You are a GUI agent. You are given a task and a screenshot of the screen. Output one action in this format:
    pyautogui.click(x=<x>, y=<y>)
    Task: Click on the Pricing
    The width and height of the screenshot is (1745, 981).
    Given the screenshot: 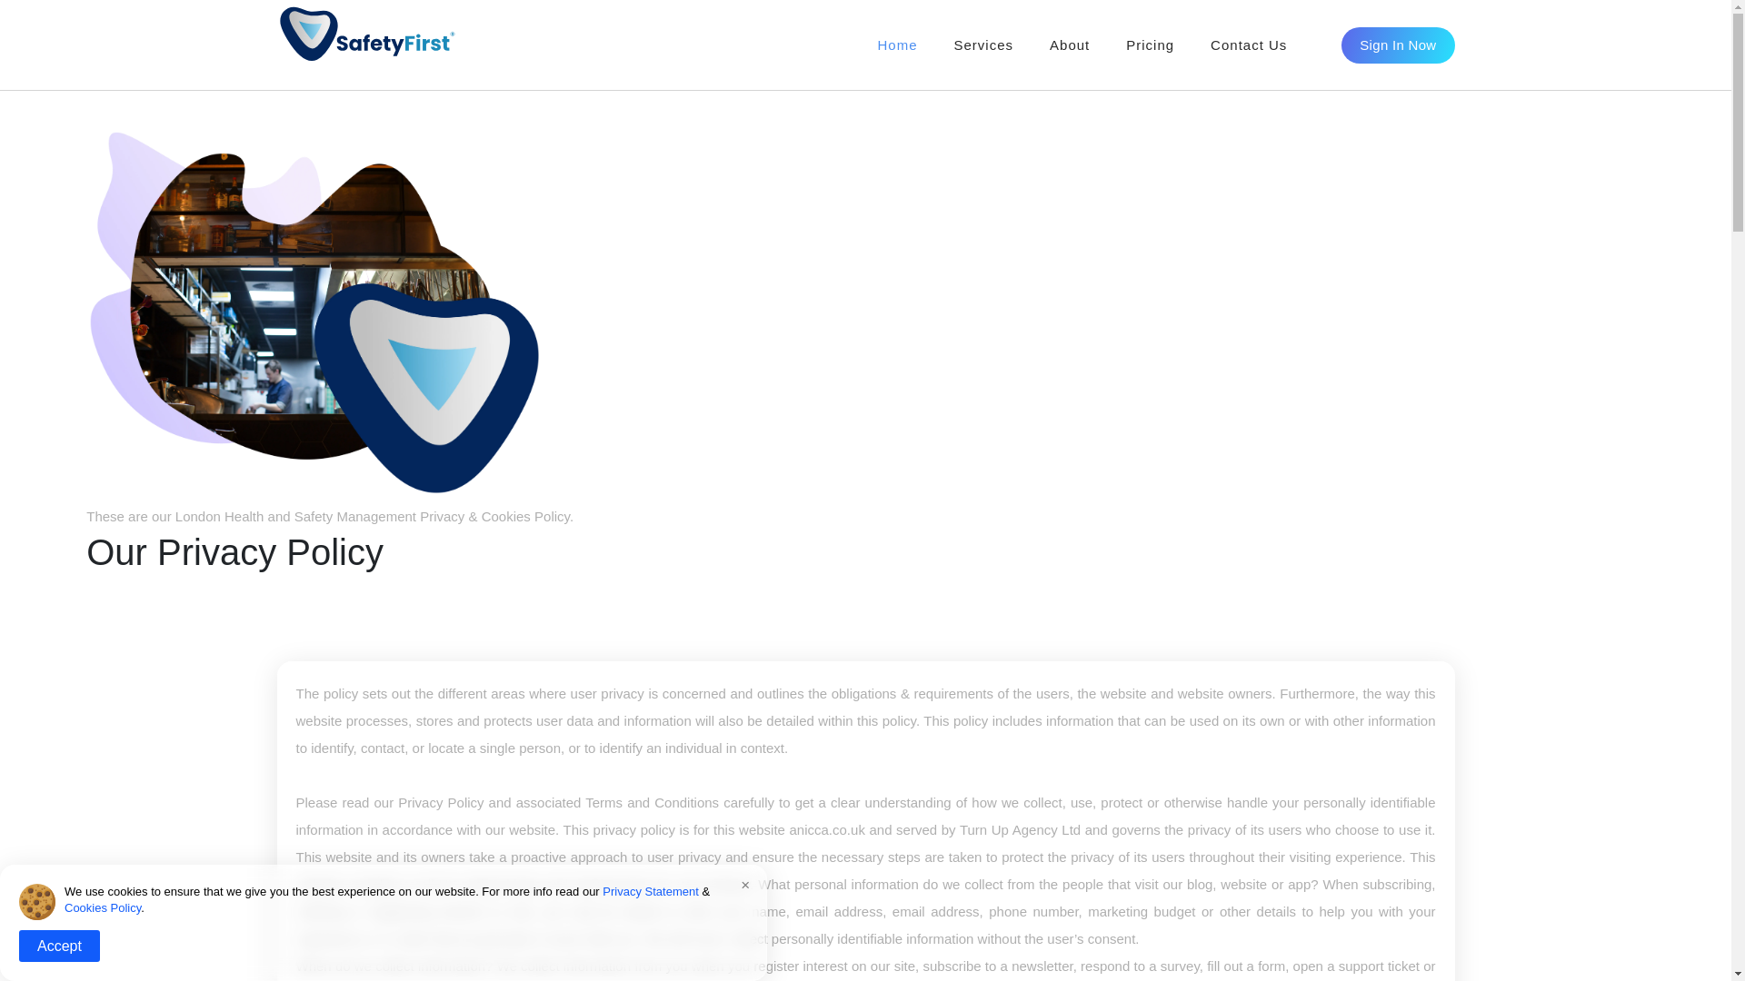 What is the action you would take?
    pyautogui.click(x=1150, y=19)
    